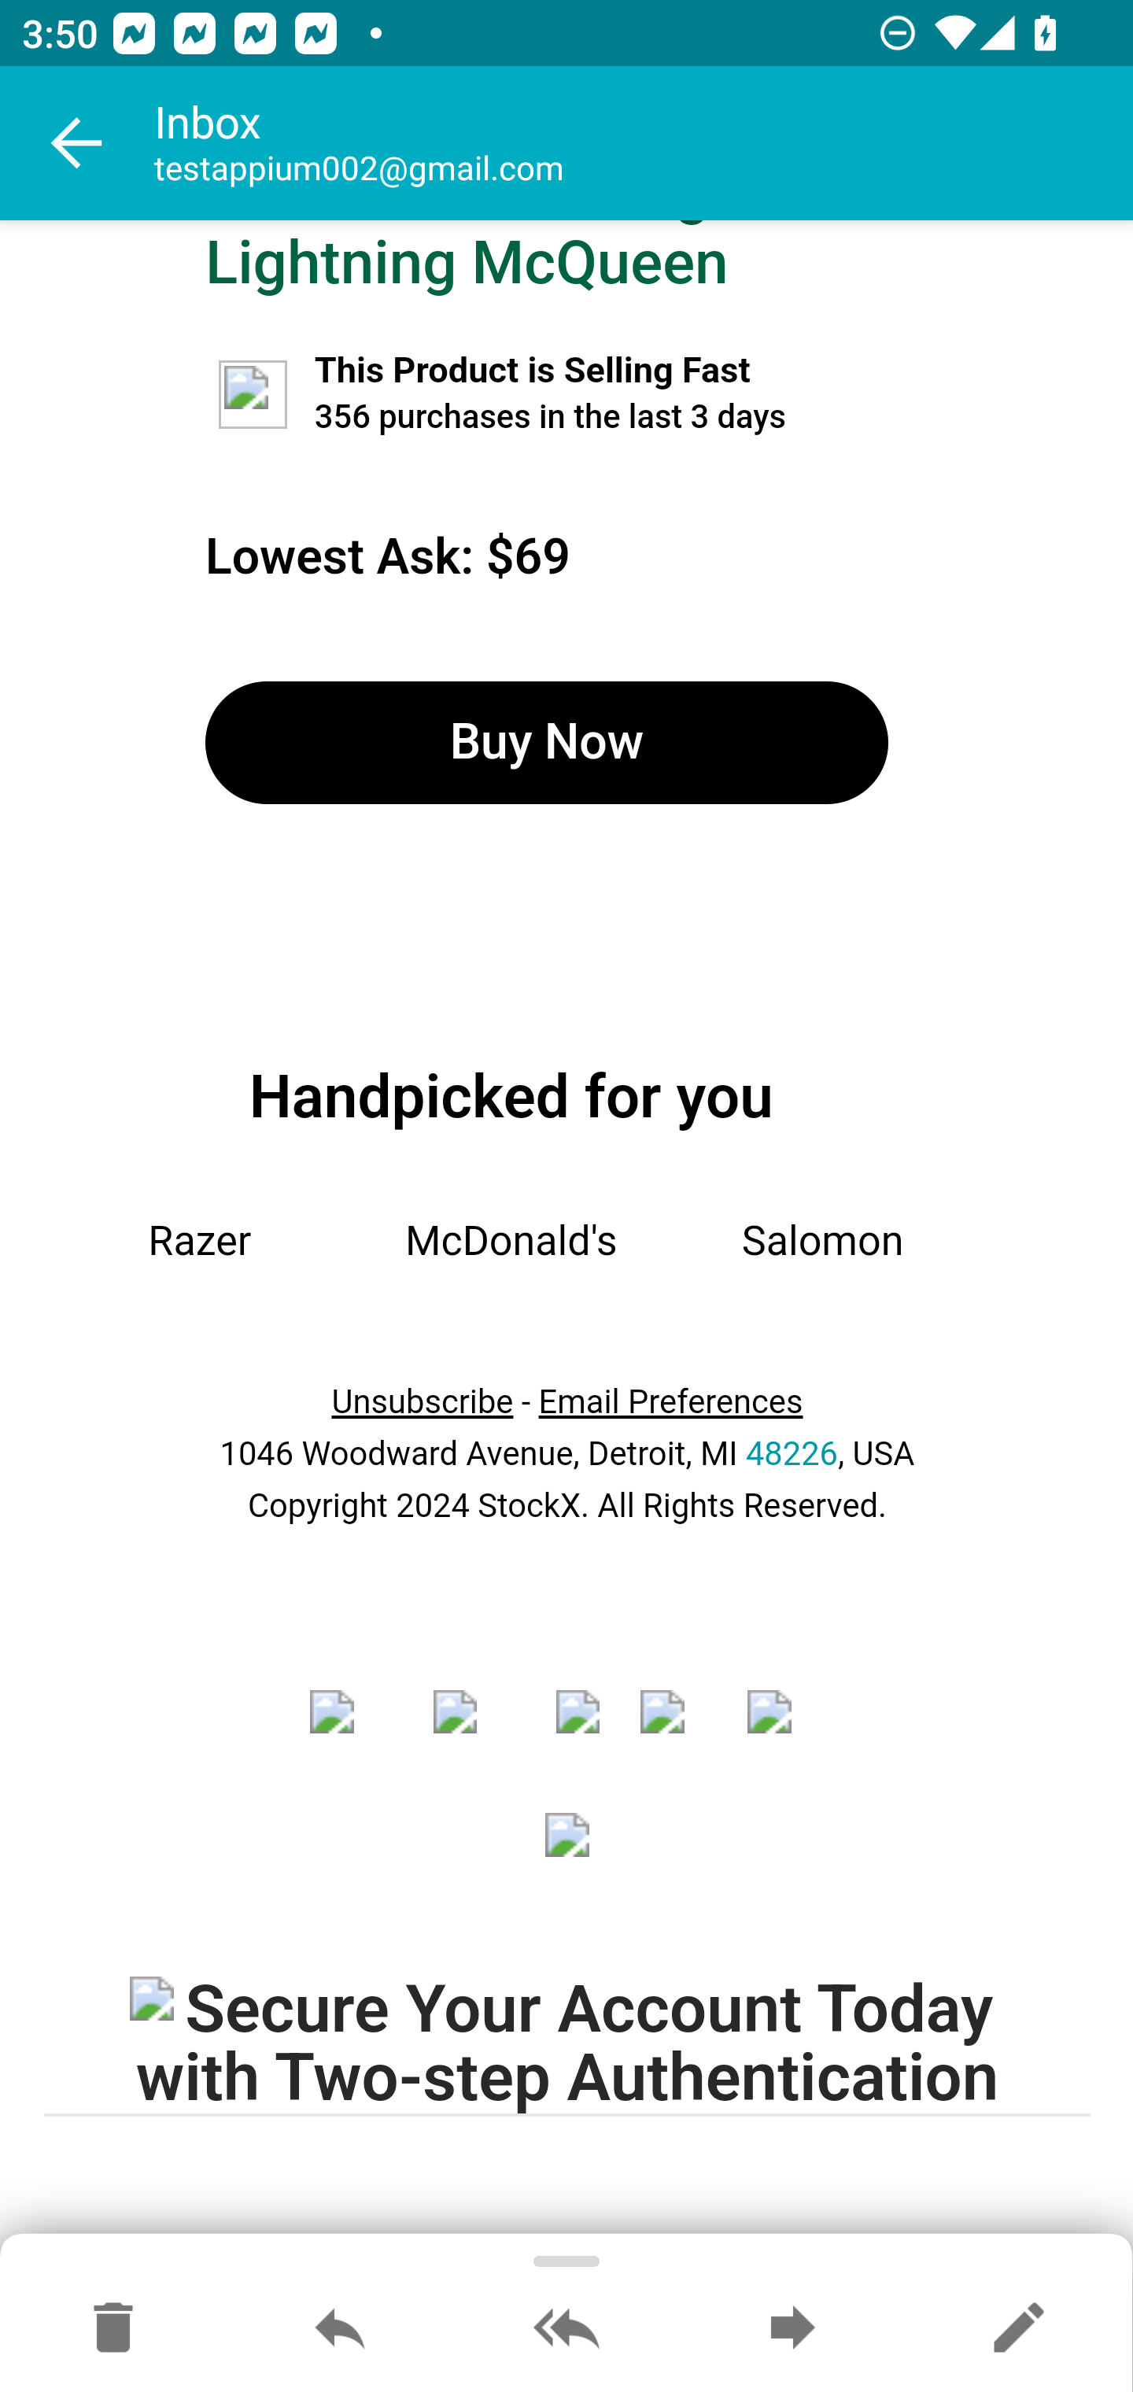  What do you see at coordinates (792, 2329) in the screenshot?
I see `Forward` at bounding box center [792, 2329].